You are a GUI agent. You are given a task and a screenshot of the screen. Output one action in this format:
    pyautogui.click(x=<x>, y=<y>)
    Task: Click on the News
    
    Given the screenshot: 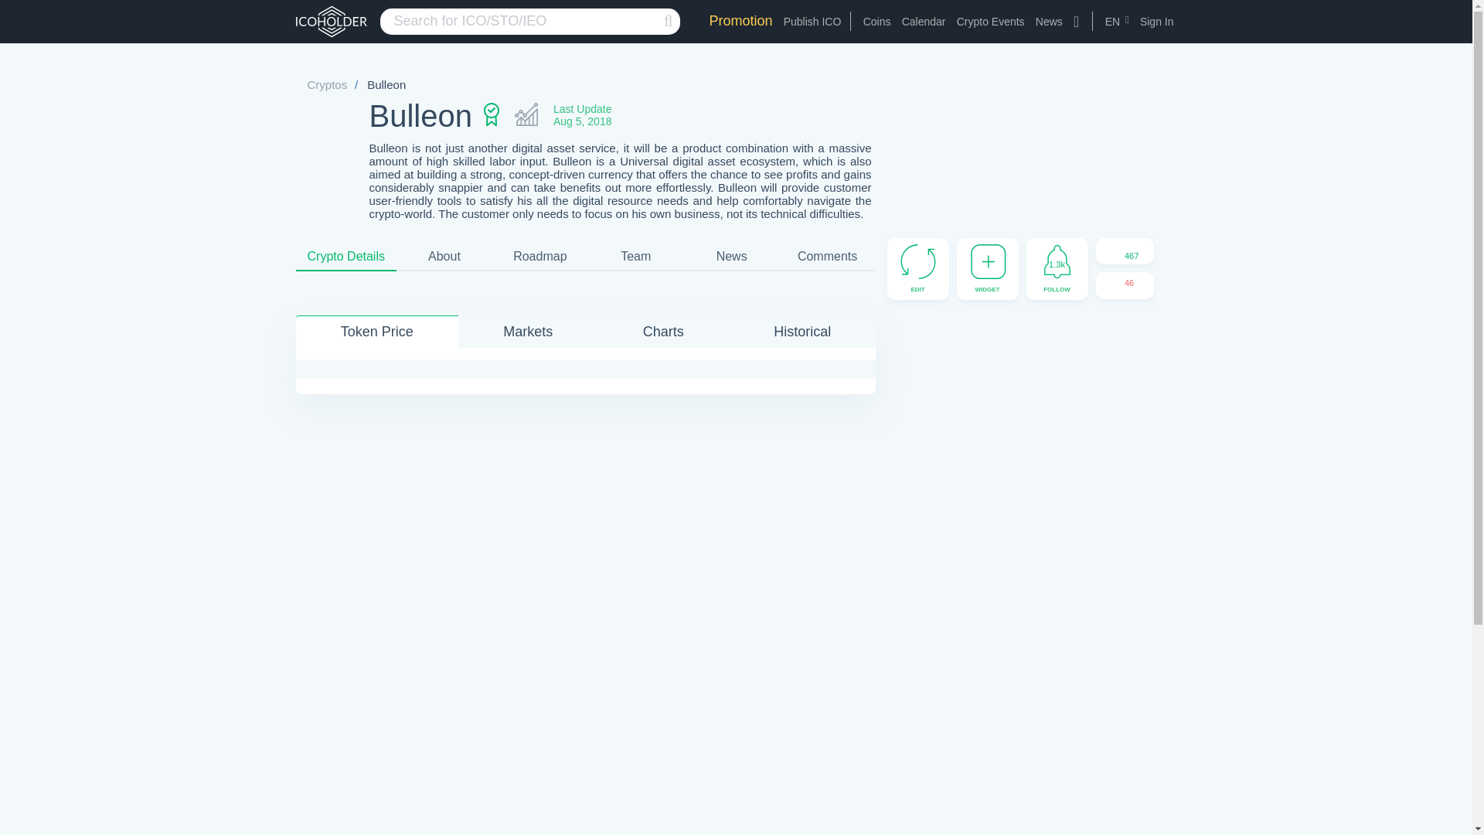 What is the action you would take?
    pyautogui.click(x=1049, y=22)
    